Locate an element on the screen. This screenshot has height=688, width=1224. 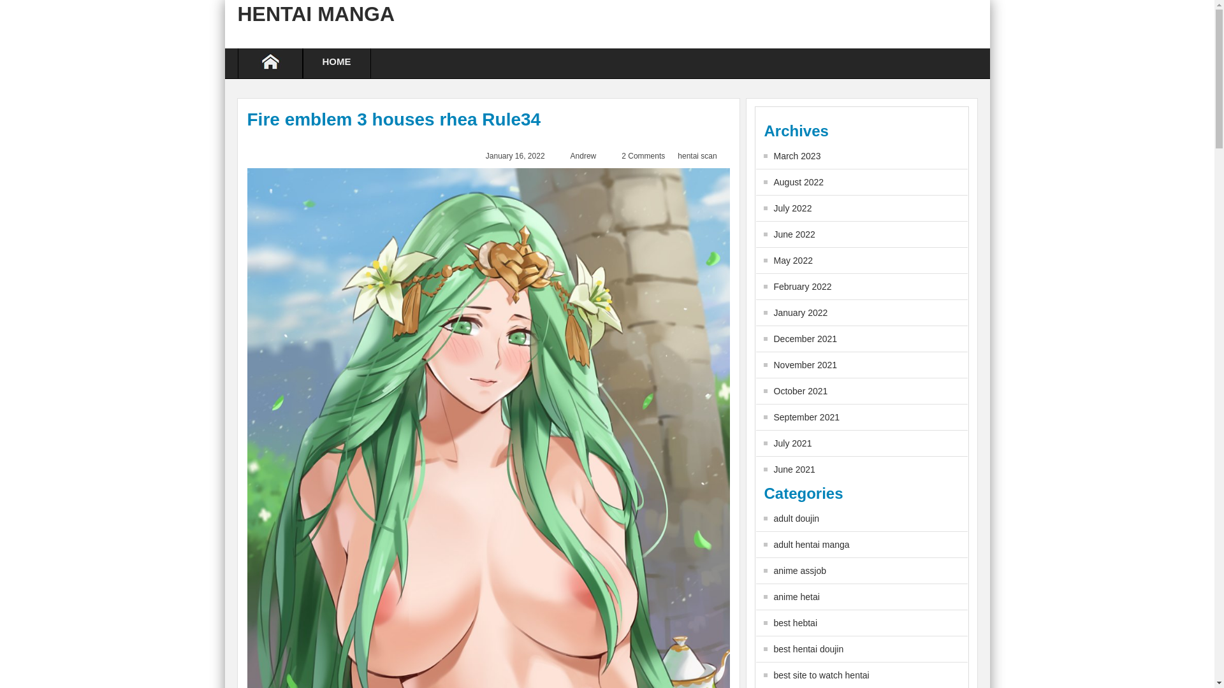
anime assjob is located at coordinates (796, 570).